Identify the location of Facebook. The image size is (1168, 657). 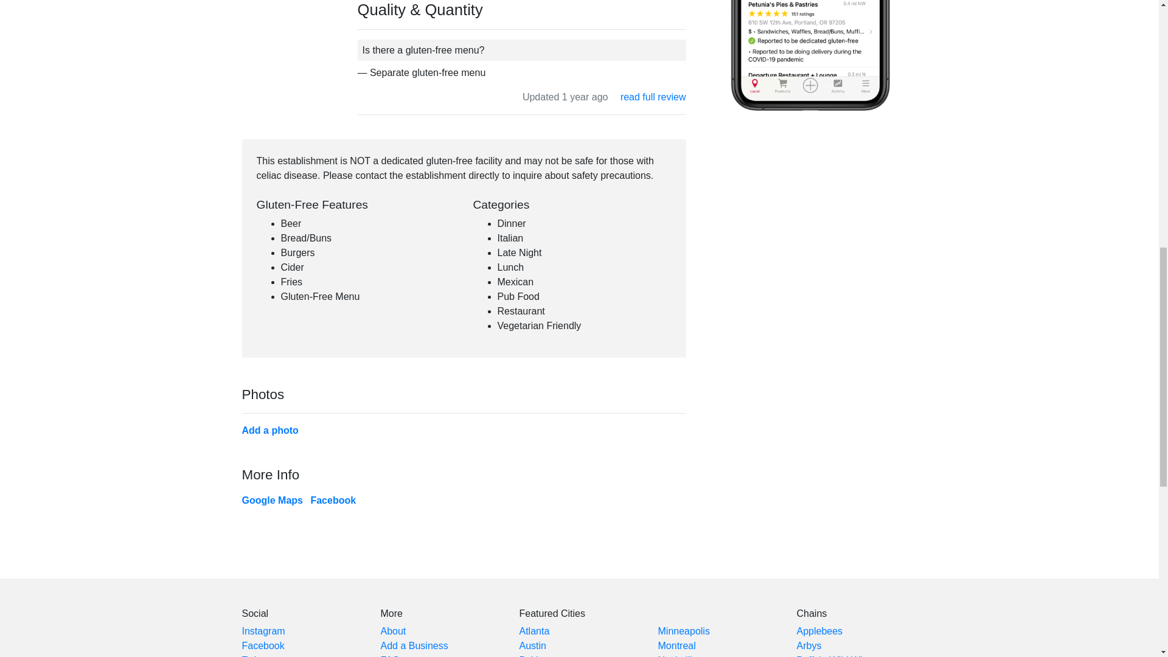
(263, 646).